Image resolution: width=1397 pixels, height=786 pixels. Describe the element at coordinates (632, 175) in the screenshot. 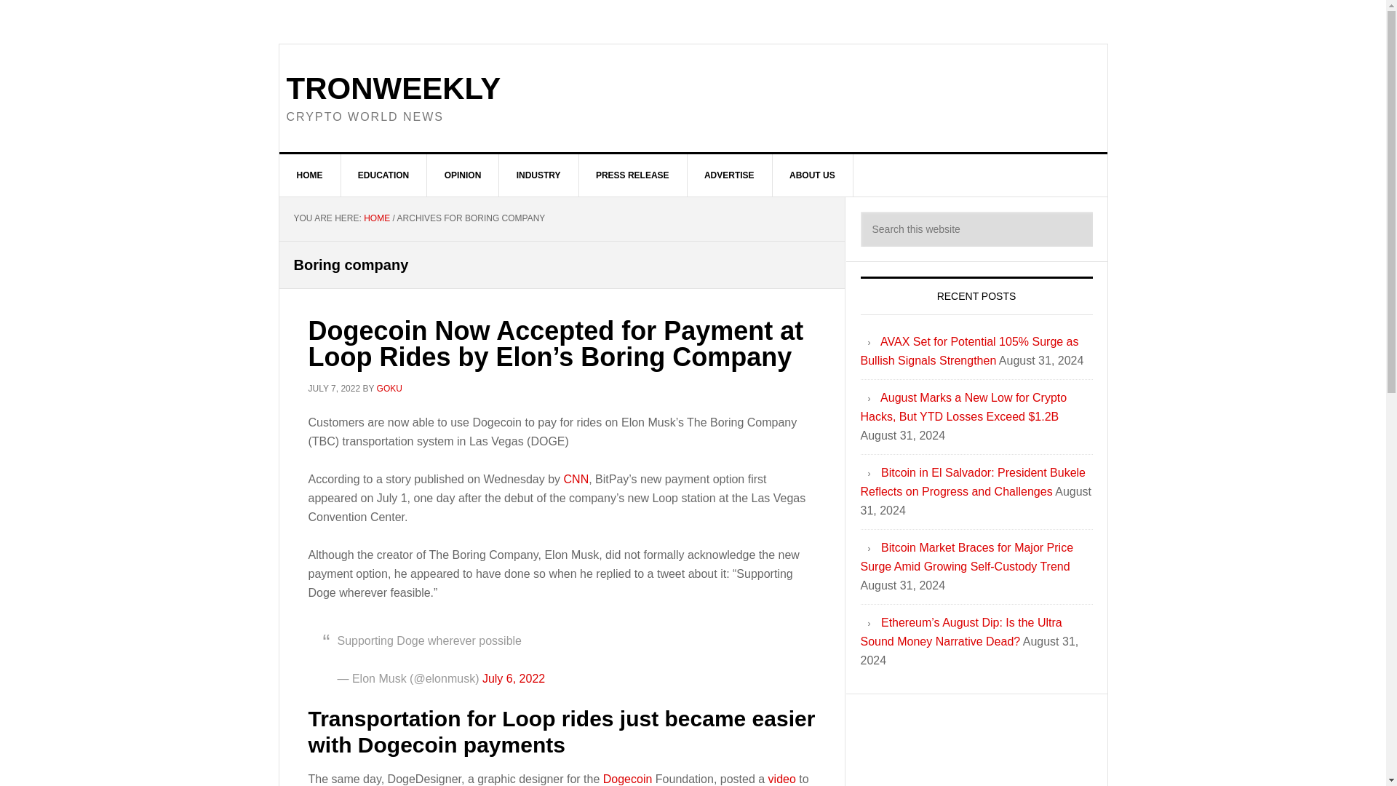

I see `PRESS RELEASE` at that location.